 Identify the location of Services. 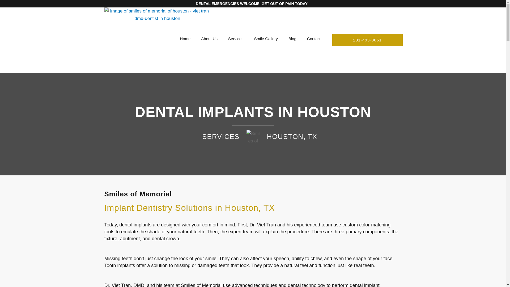
(236, 39).